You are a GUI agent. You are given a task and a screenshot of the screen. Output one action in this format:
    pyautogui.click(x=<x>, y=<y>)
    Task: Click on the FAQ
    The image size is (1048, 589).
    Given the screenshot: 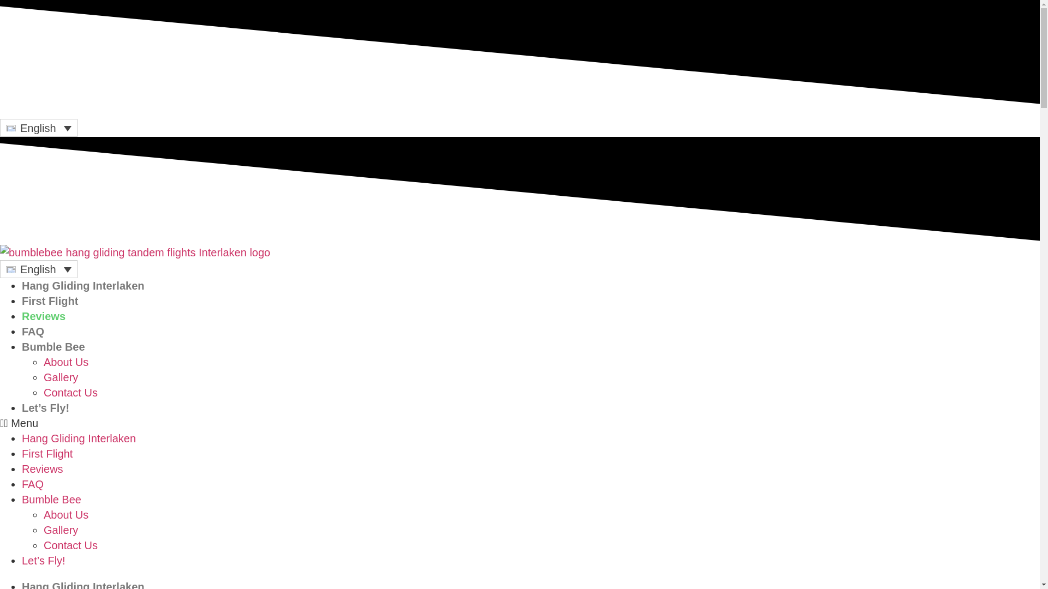 What is the action you would take?
    pyautogui.click(x=33, y=332)
    